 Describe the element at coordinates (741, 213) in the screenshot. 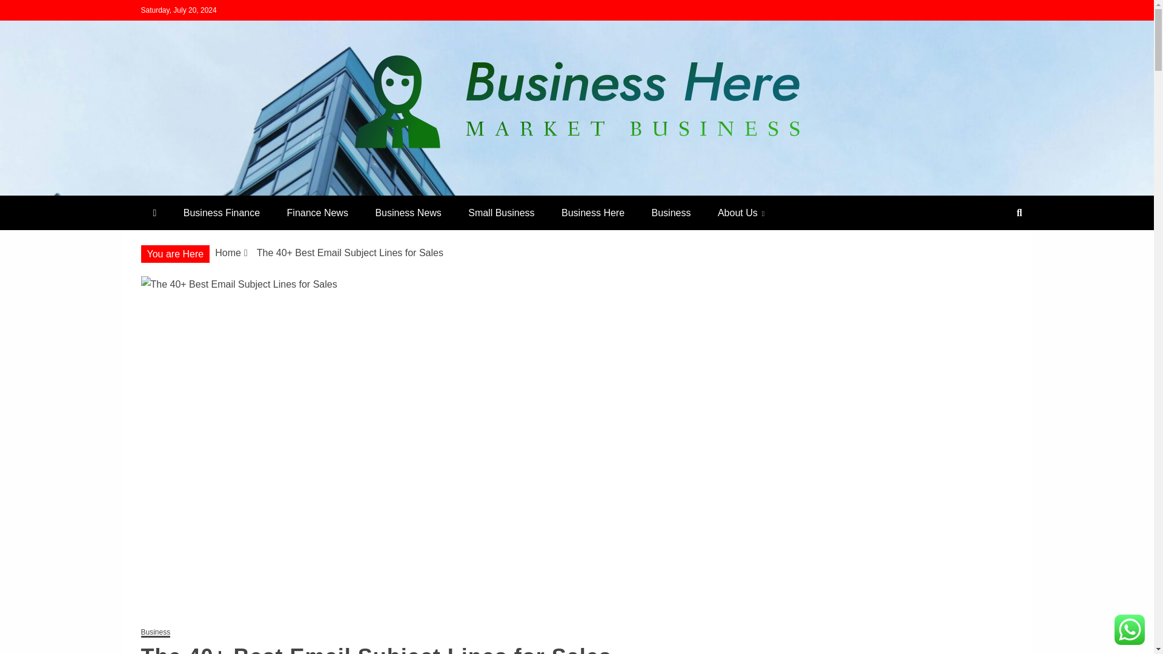

I see `About Us` at that location.